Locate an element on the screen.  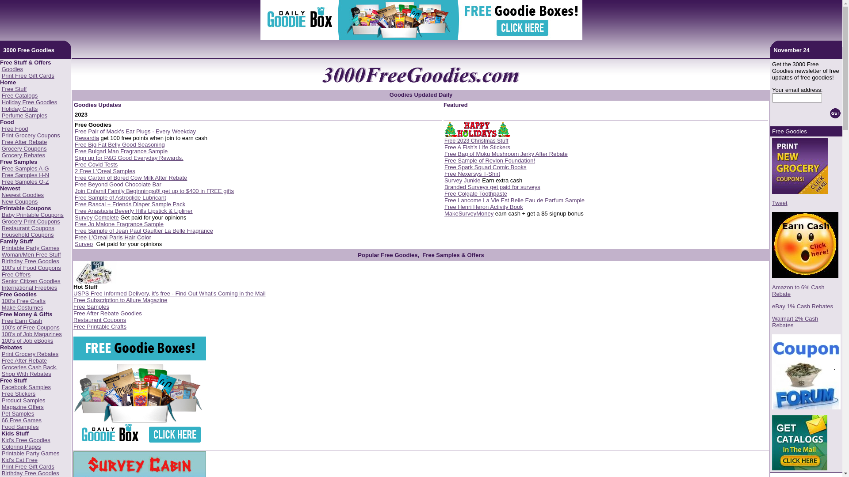
Tweet is located at coordinates (780, 203).